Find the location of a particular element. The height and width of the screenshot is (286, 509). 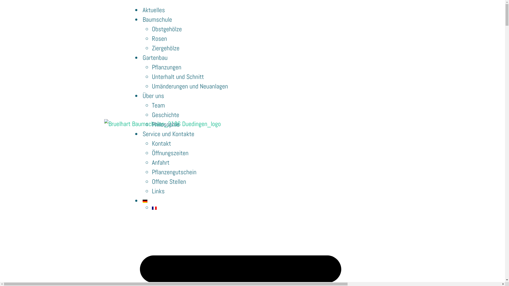

Unterhalt und Schnitt is located at coordinates (178, 77).